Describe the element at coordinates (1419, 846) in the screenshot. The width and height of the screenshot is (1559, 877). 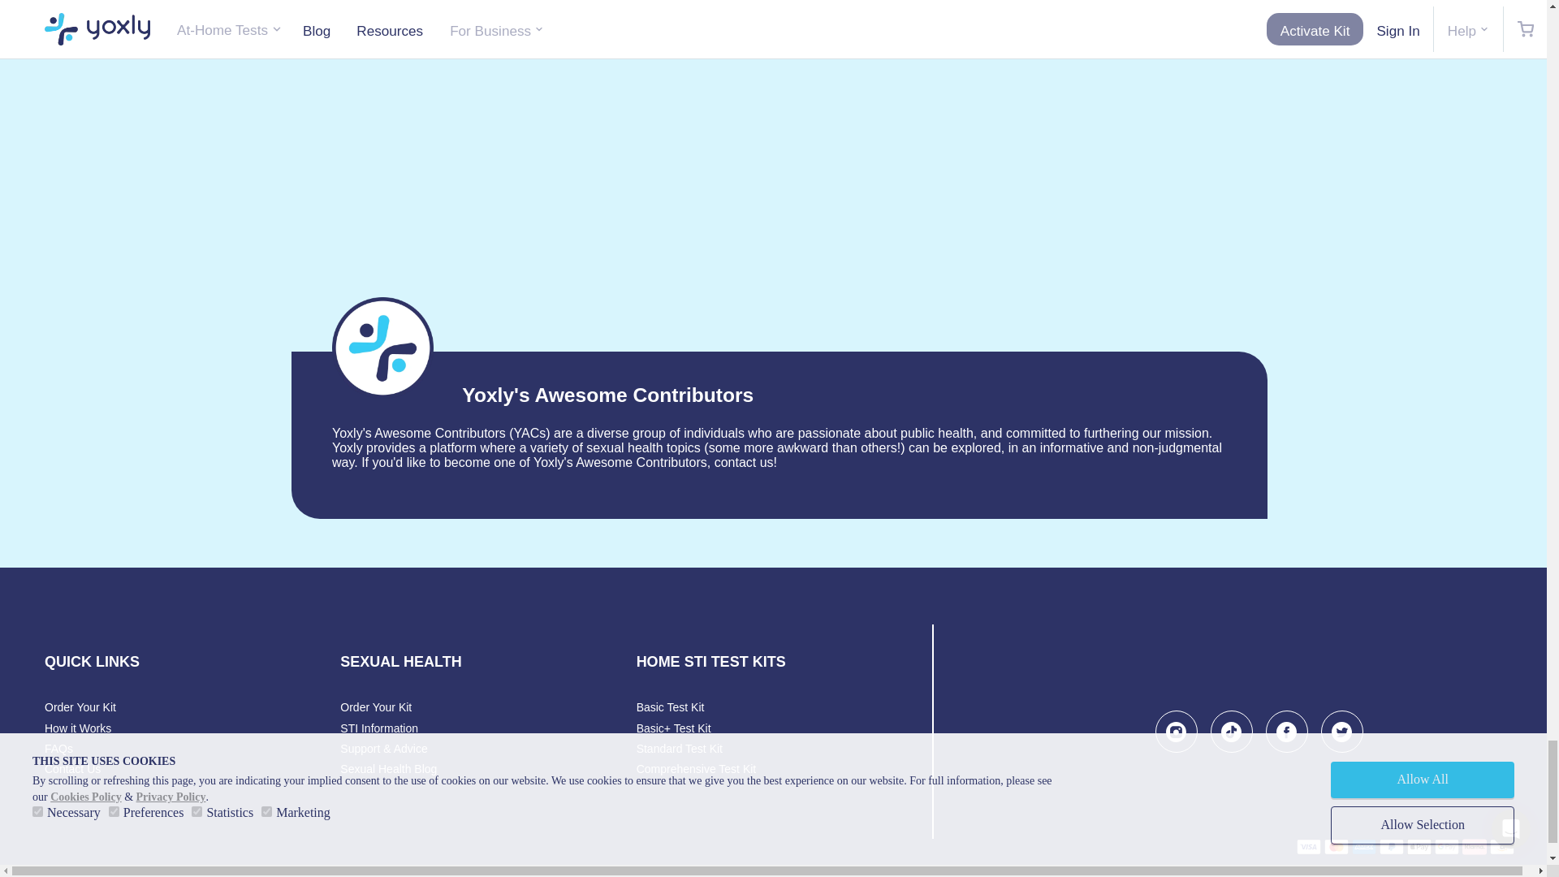
I see `Apple Pay` at that location.